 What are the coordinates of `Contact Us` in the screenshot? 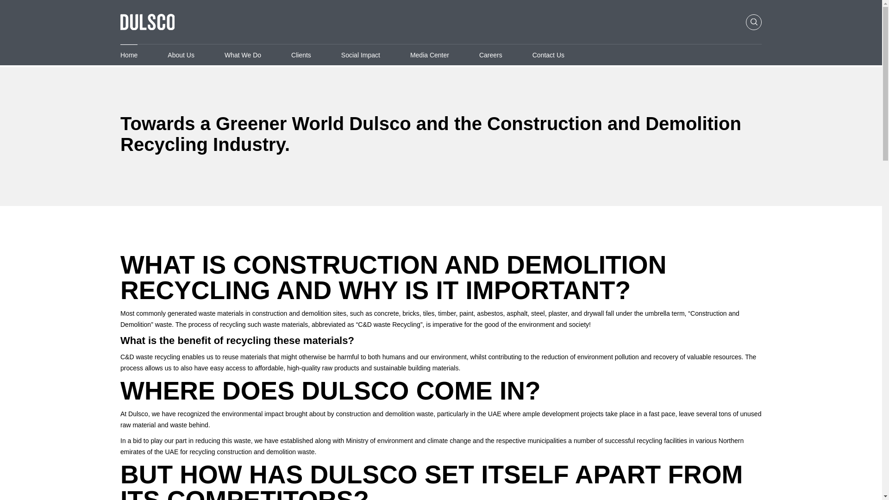 It's located at (548, 55).